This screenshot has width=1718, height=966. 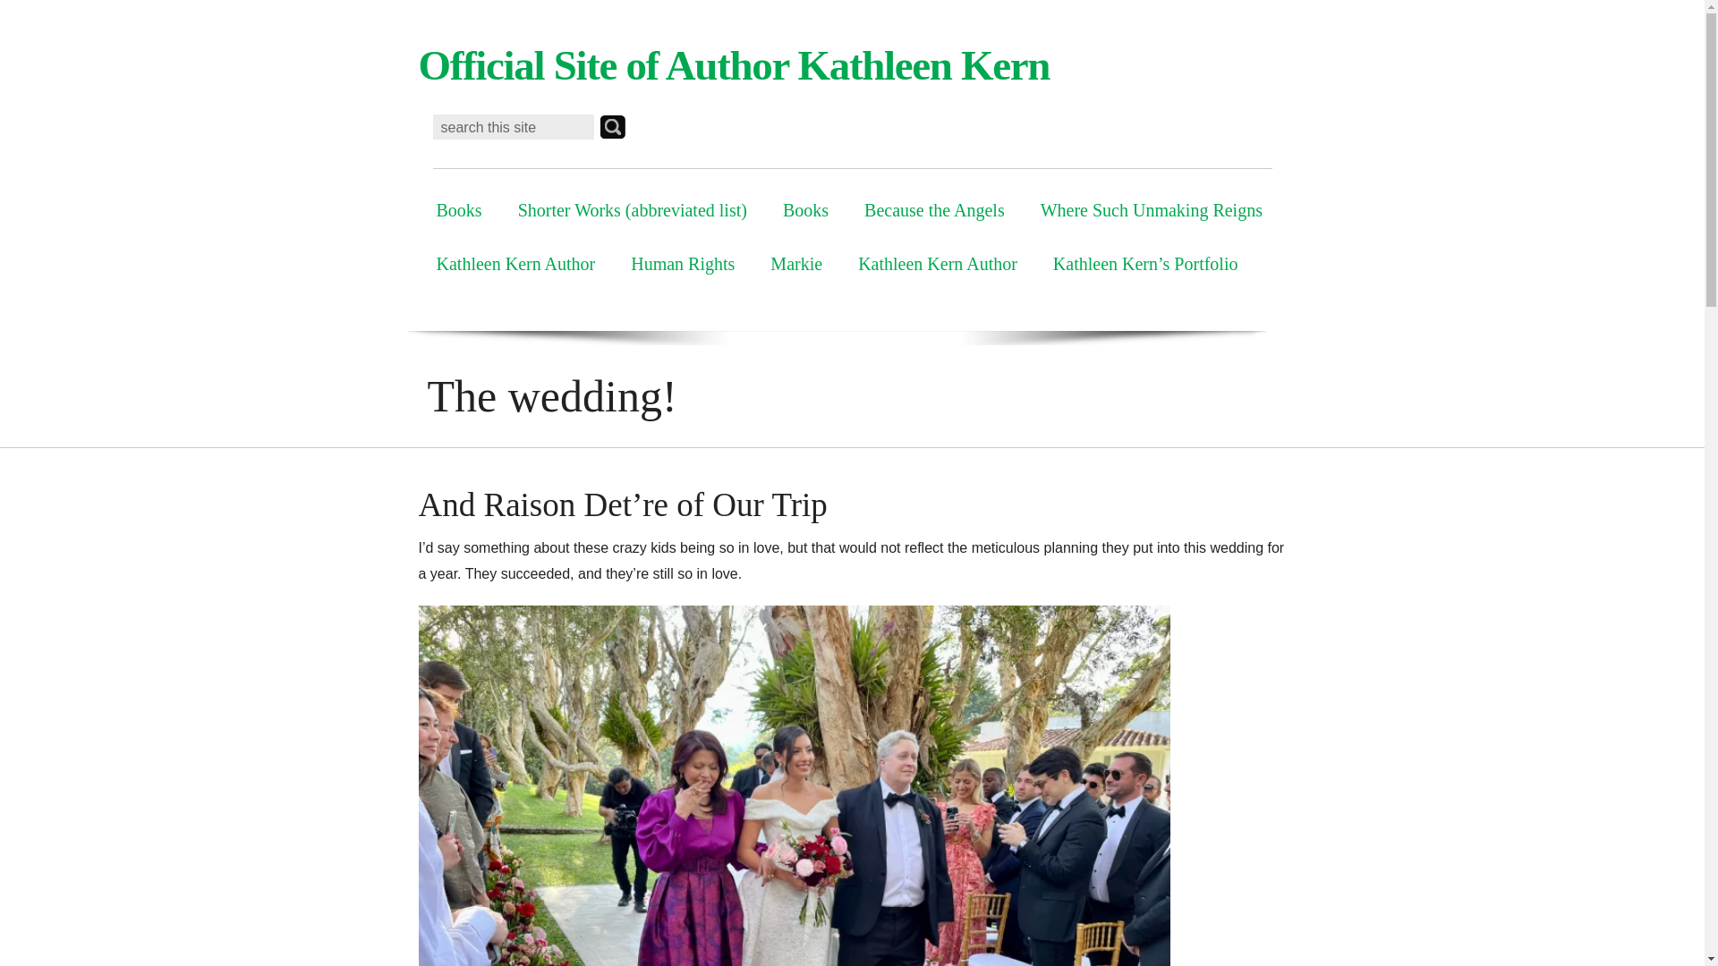 I want to click on Books, so click(x=459, y=209).